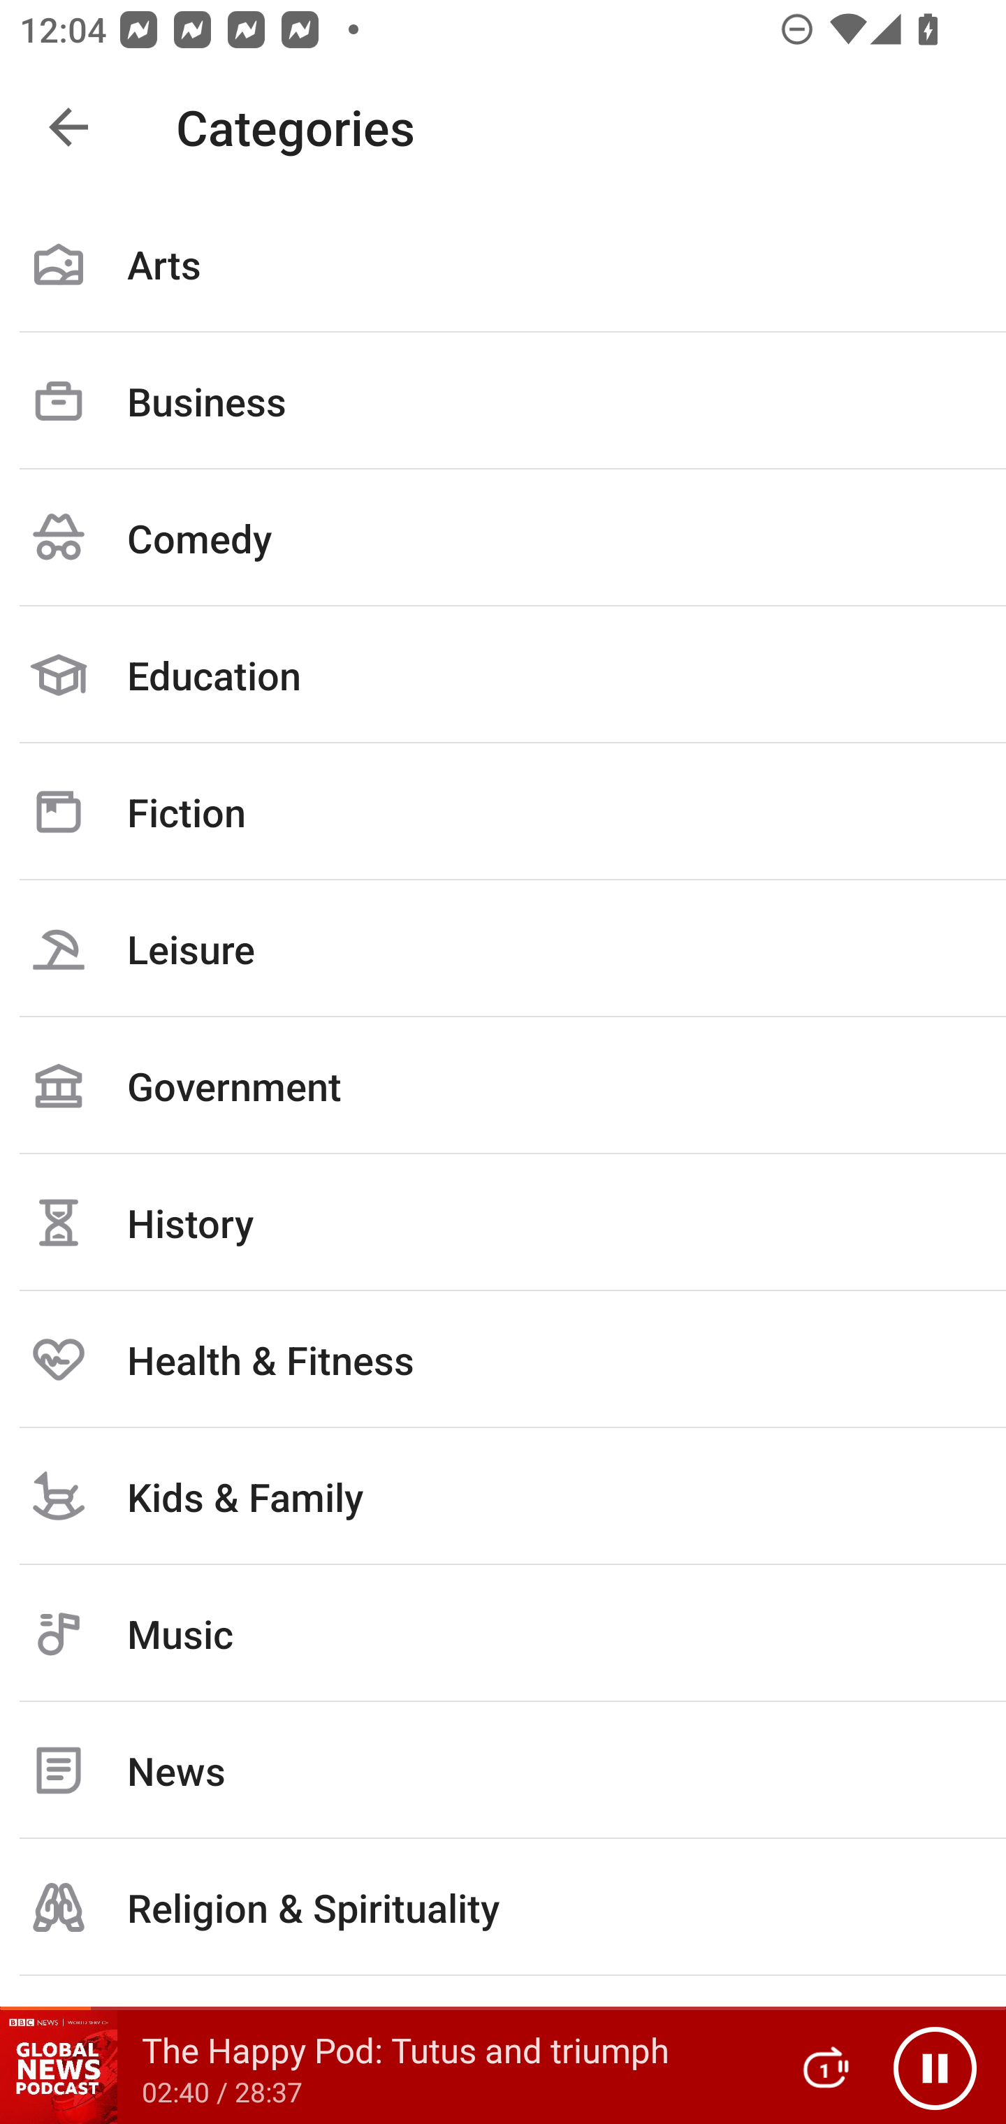 This screenshot has width=1006, height=2124. I want to click on News, so click(503, 1770).